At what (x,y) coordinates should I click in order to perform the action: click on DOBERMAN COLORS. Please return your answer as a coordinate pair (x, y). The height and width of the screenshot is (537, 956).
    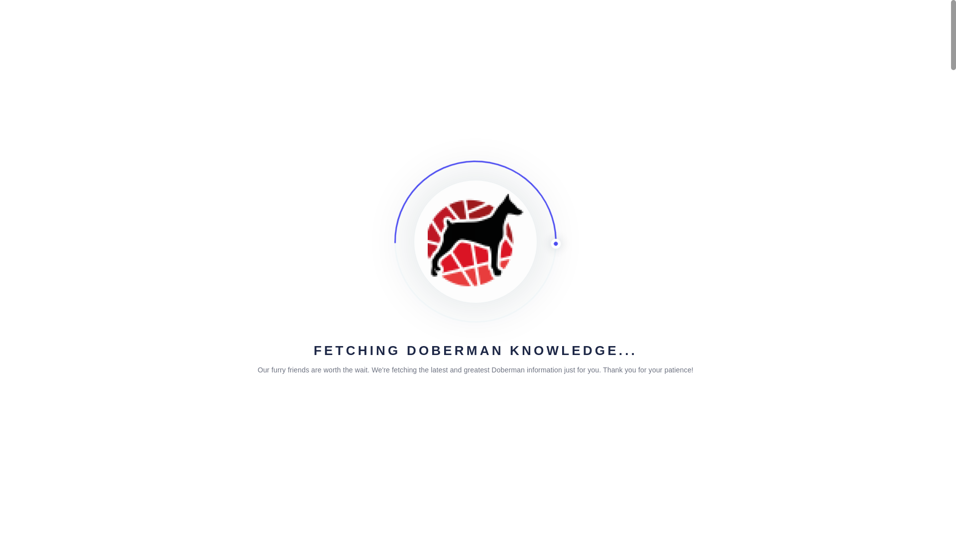
    Looking at the image, I should click on (532, 25).